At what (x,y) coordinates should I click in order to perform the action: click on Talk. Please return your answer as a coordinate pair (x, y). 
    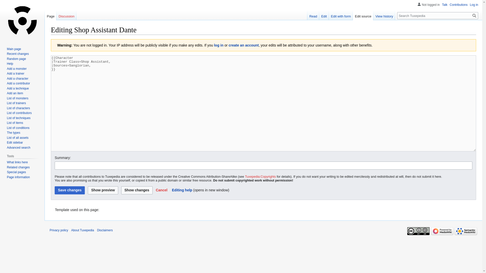
    Looking at the image, I should click on (444, 5).